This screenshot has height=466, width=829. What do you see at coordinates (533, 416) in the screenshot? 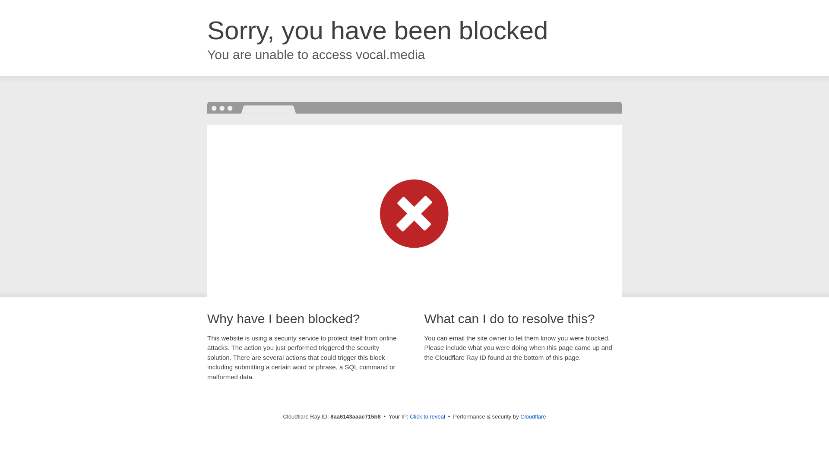
I see `Cloudflare` at bounding box center [533, 416].